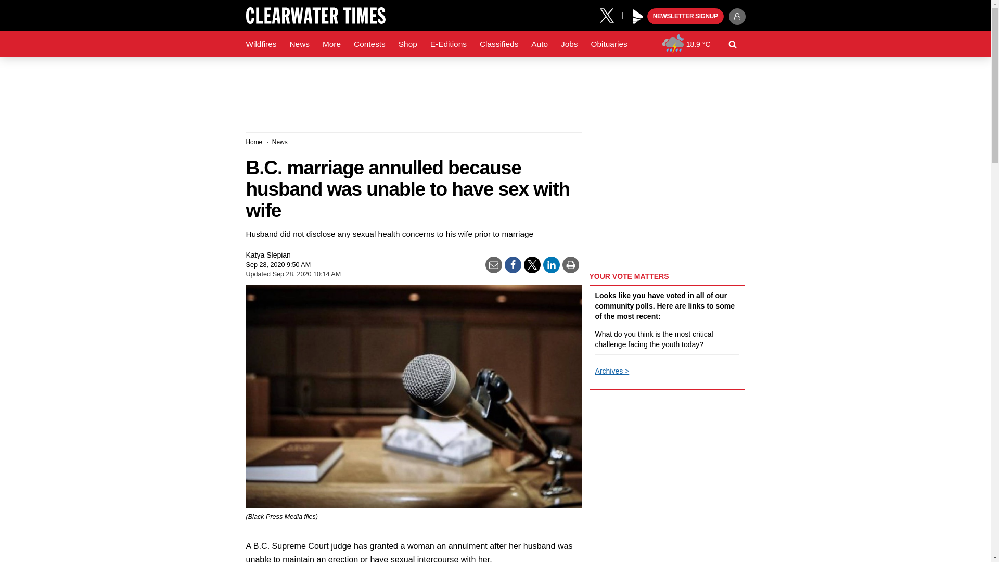 Image resolution: width=999 pixels, height=562 pixels. What do you see at coordinates (299, 44) in the screenshot?
I see `News` at bounding box center [299, 44].